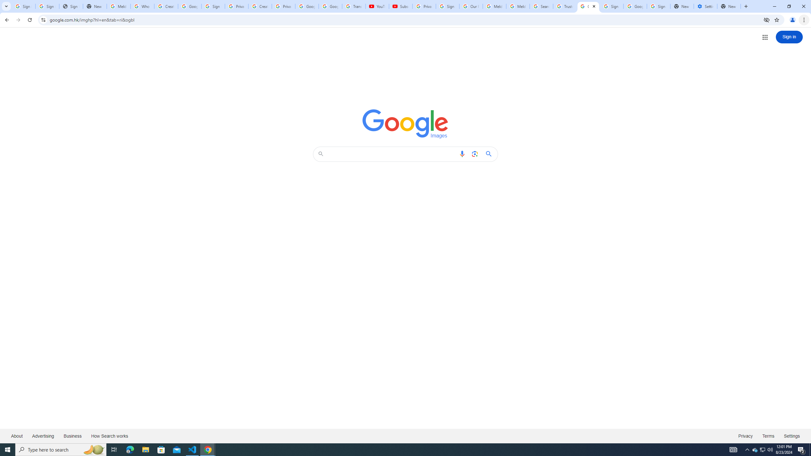  What do you see at coordinates (405, 123) in the screenshot?
I see `Google Images` at bounding box center [405, 123].